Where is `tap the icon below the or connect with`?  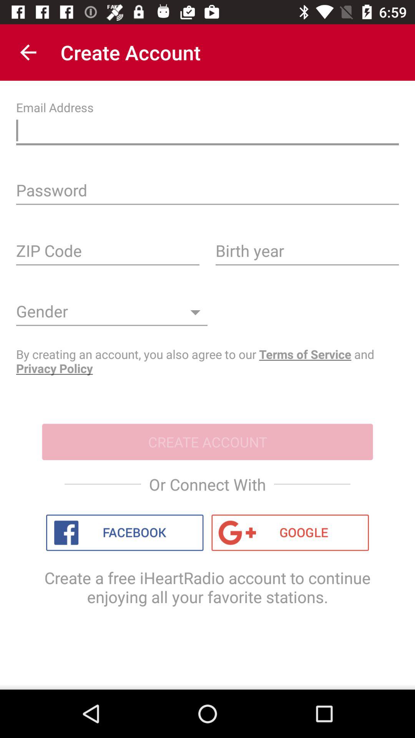
tap the icon below the or connect with is located at coordinates (124, 533).